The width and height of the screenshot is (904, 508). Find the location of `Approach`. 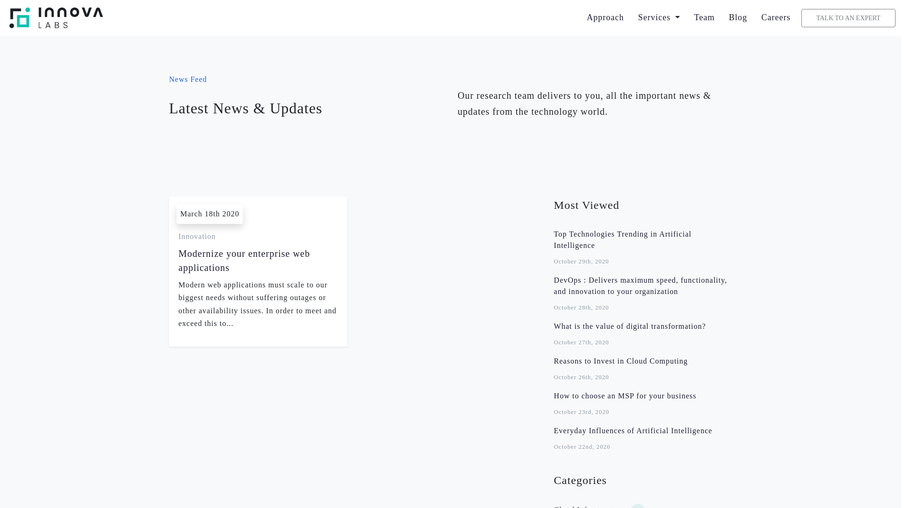

Approach is located at coordinates (605, 17).